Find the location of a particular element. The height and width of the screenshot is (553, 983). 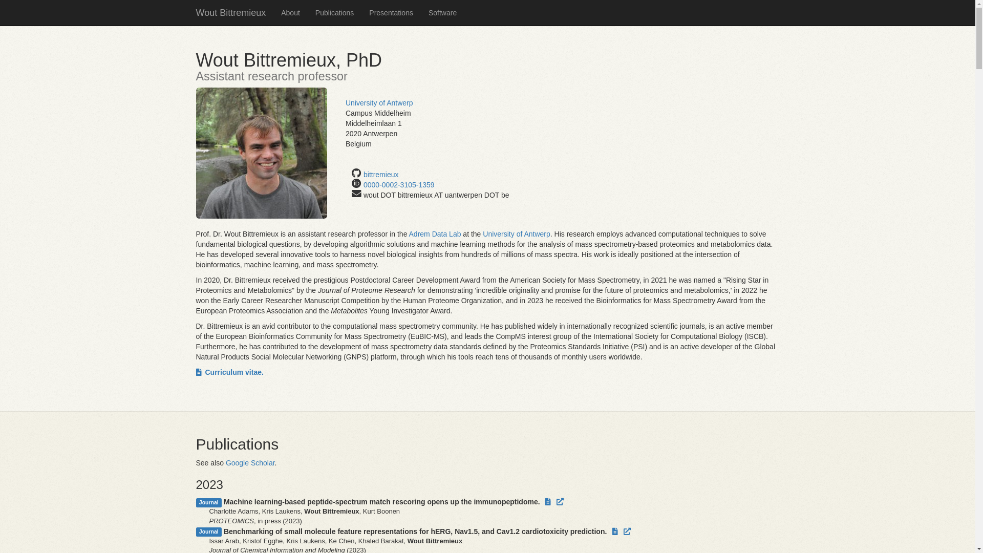

Software is located at coordinates (442, 13).